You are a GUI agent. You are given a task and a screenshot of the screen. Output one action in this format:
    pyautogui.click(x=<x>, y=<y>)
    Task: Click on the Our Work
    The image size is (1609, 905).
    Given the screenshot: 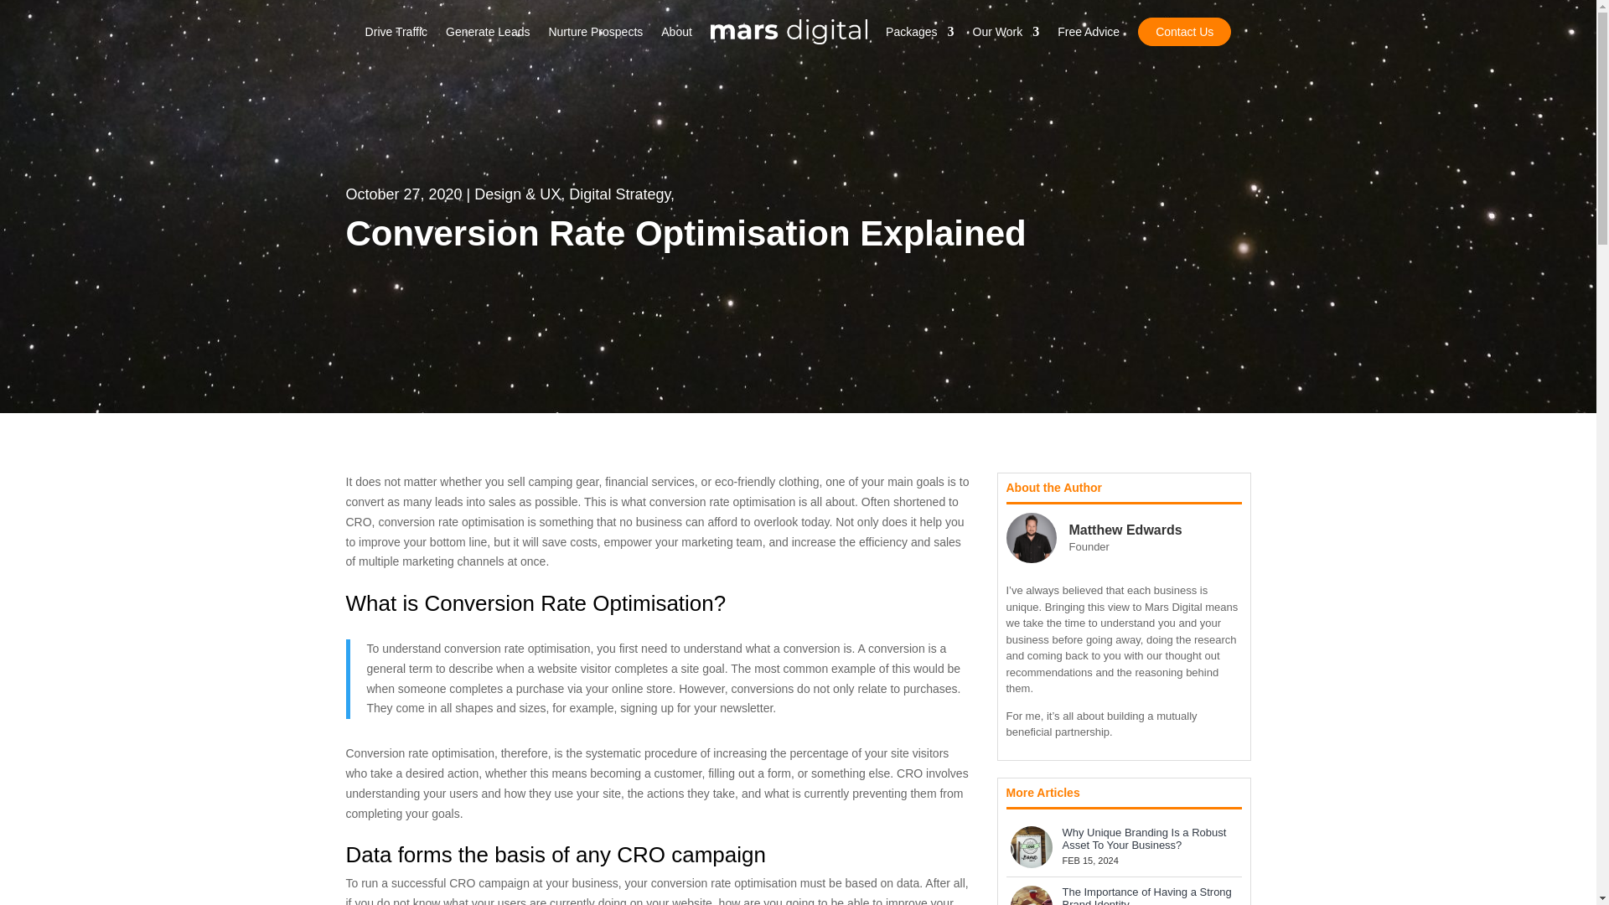 What is the action you would take?
    pyautogui.click(x=1006, y=32)
    